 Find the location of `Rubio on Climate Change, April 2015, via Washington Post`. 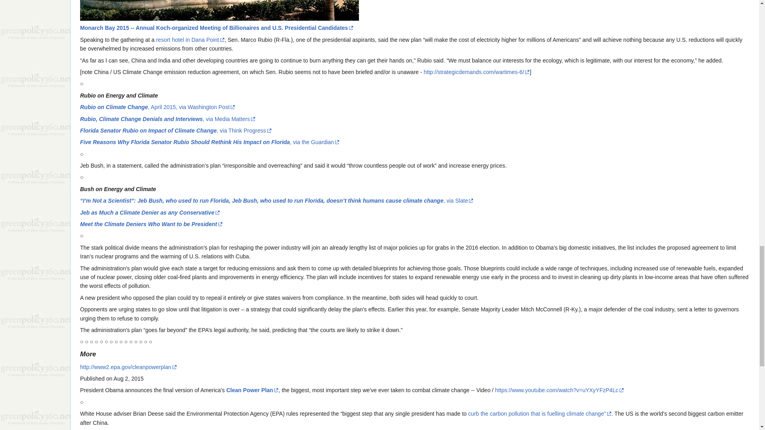

Rubio on Climate Change, April 2015, via Washington Post is located at coordinates (157, 107).